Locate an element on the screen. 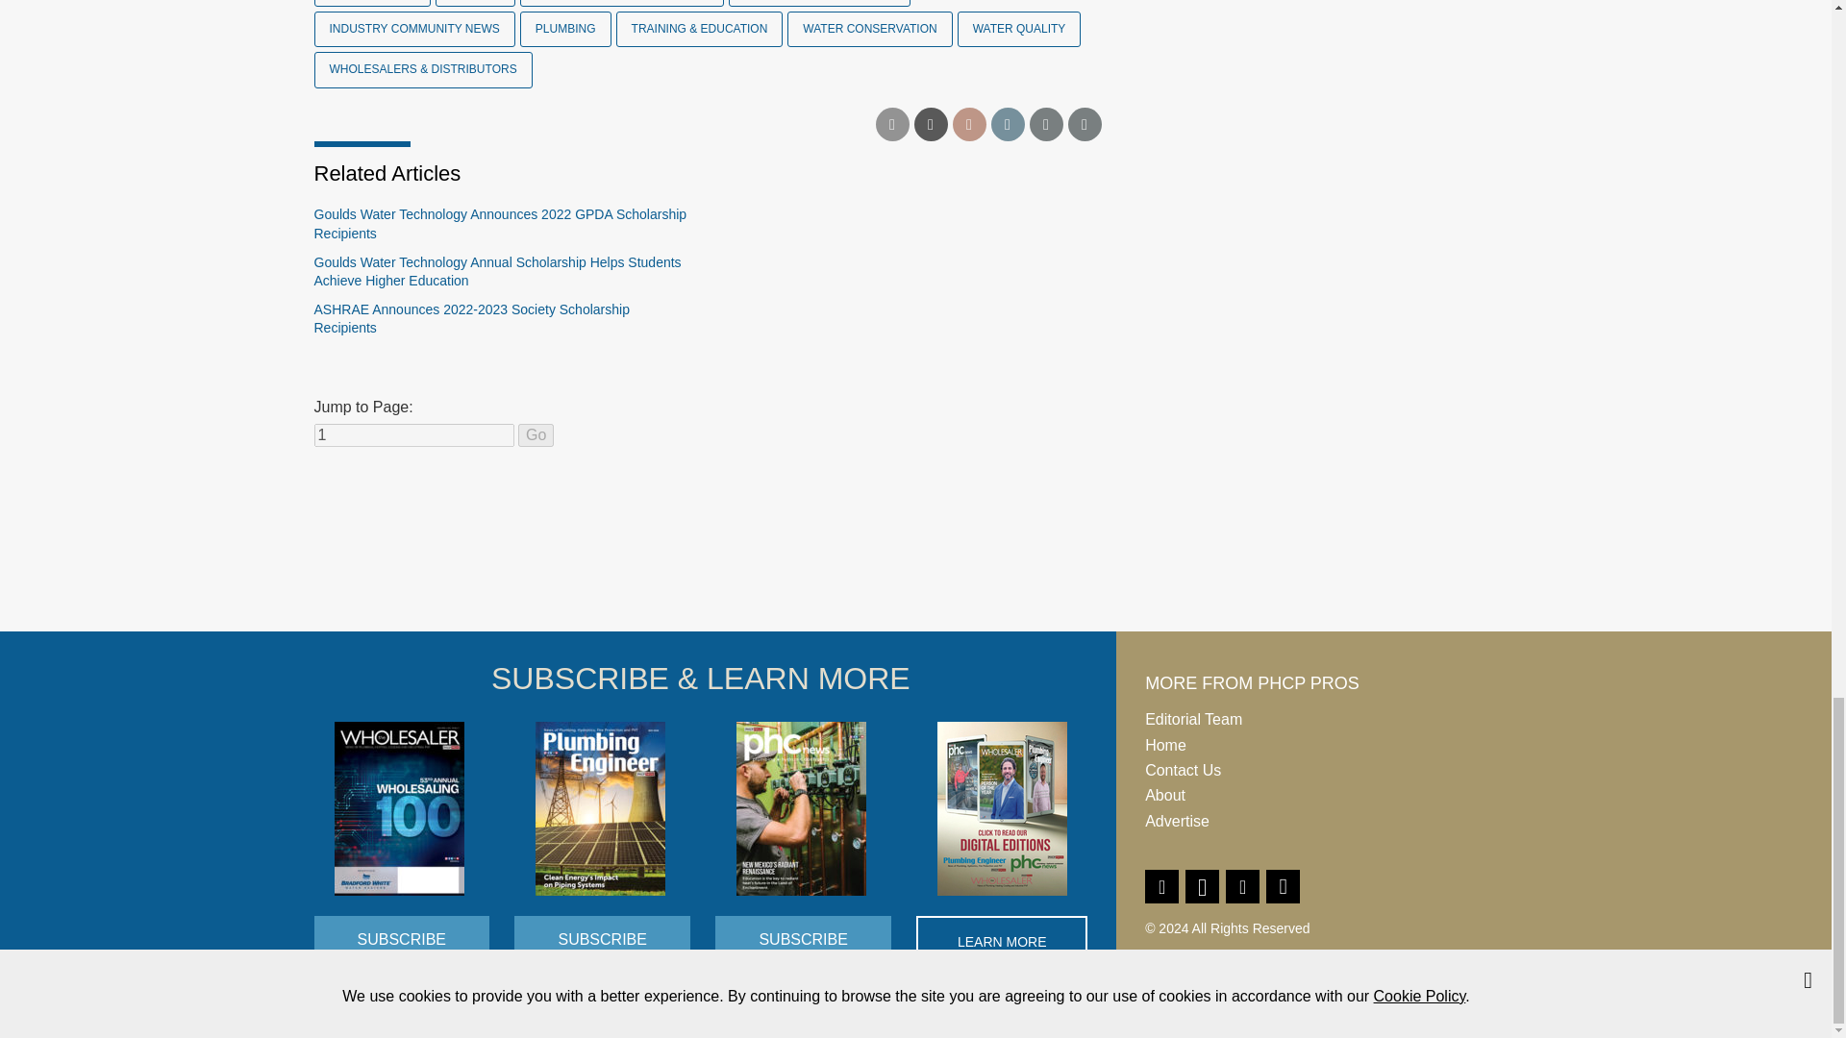 This screenshot has width=1846, height=1038. 1 is located at coordinates (413, 434).